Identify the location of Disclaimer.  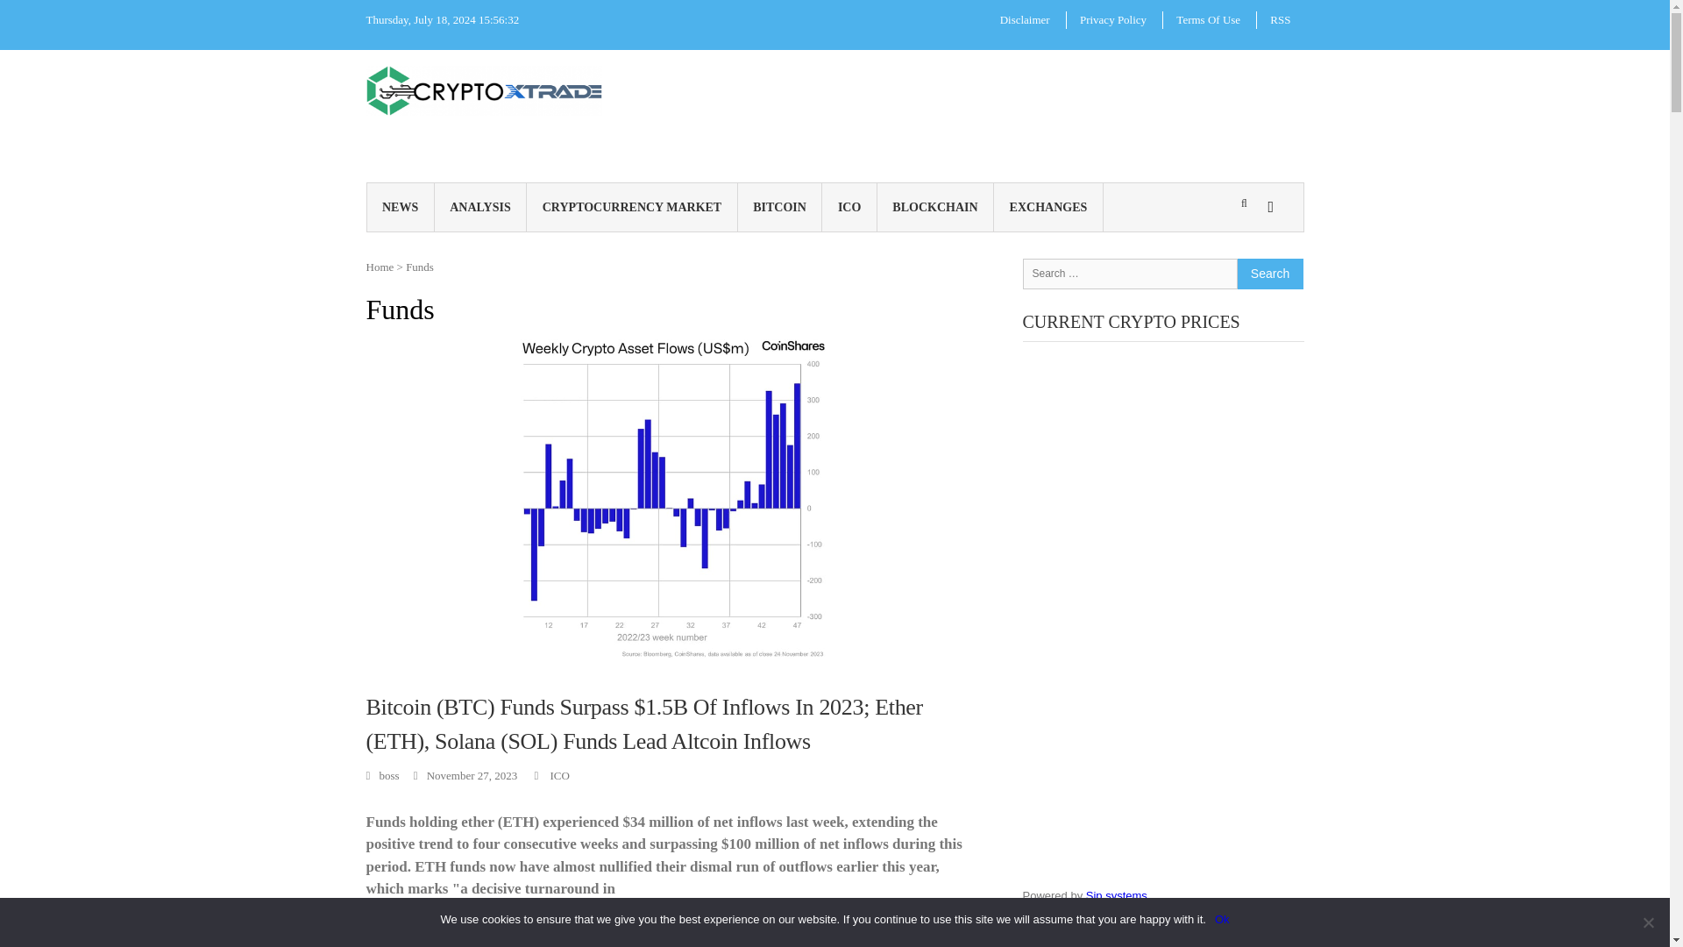
(1025, 19).